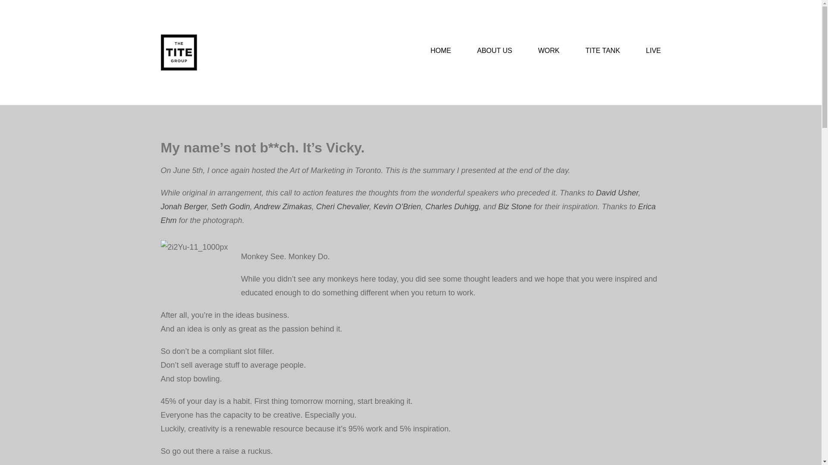  I want to click on David Usher, so click(617, 193).